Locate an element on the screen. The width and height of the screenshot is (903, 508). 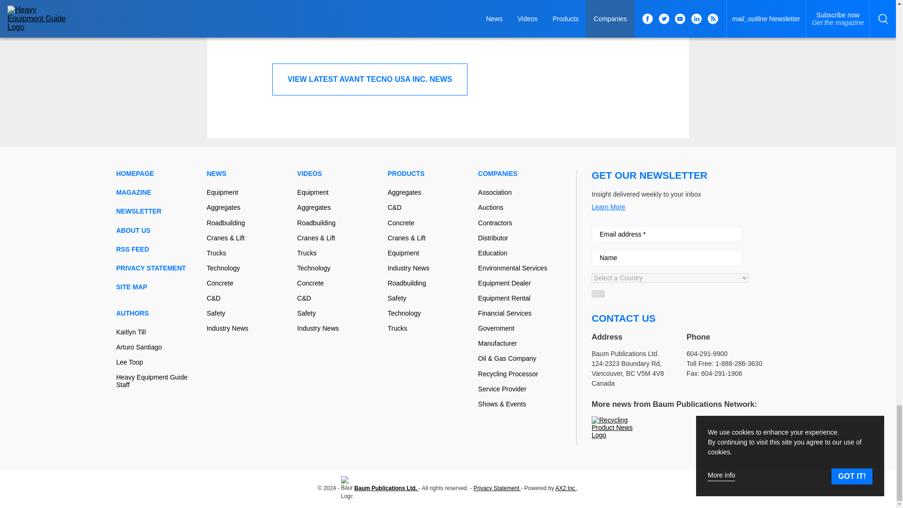
RSS FEED is located at coordinates (157, 249).